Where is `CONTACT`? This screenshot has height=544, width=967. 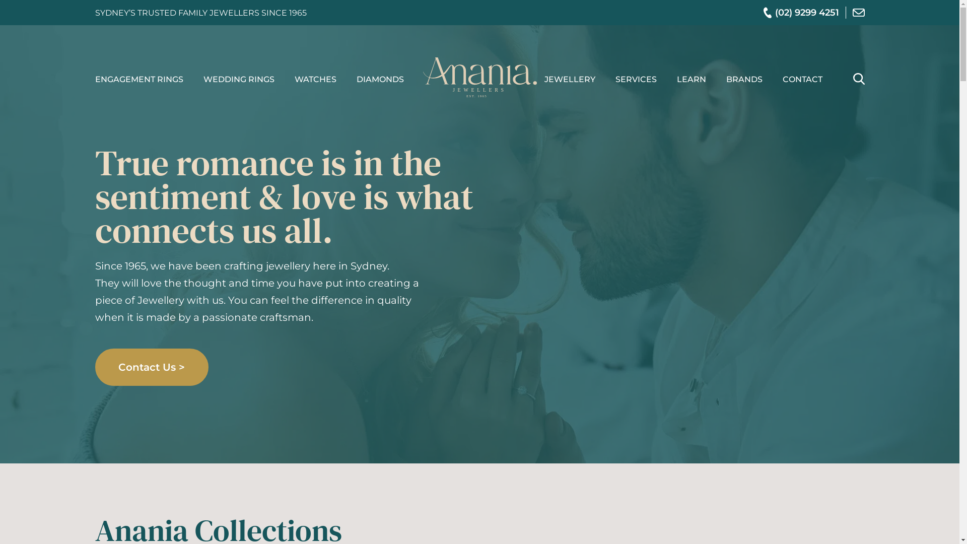 CONTACT is located at coordinates (803, 80).